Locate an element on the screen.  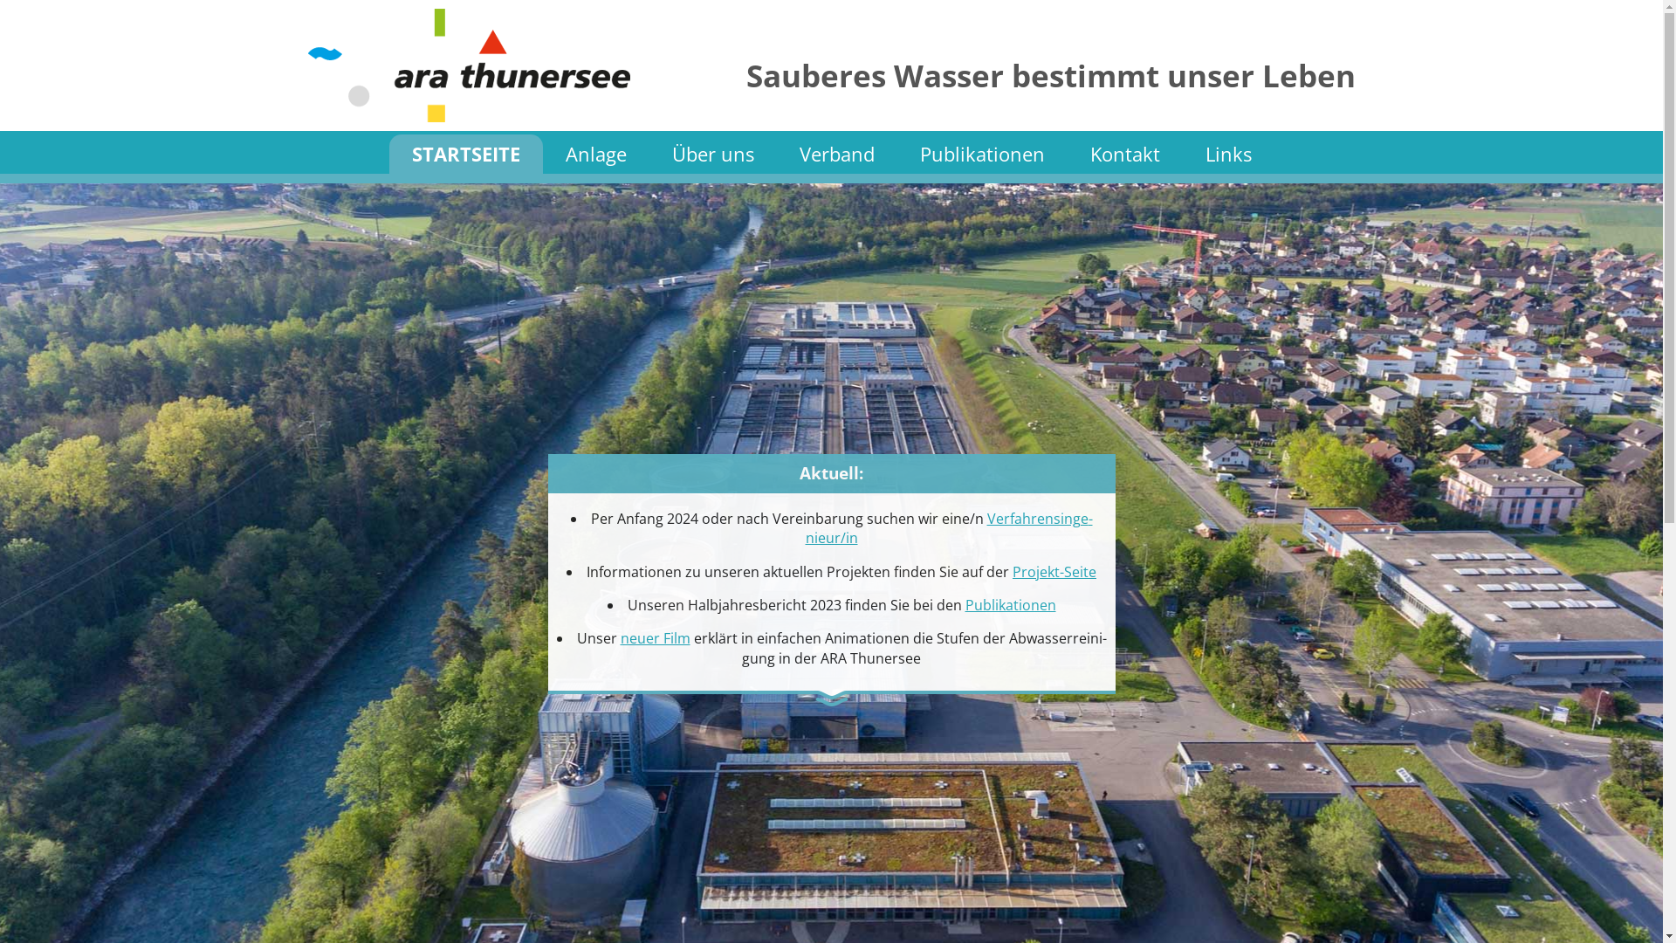
neuer Film is located at coordinates (655, 638).